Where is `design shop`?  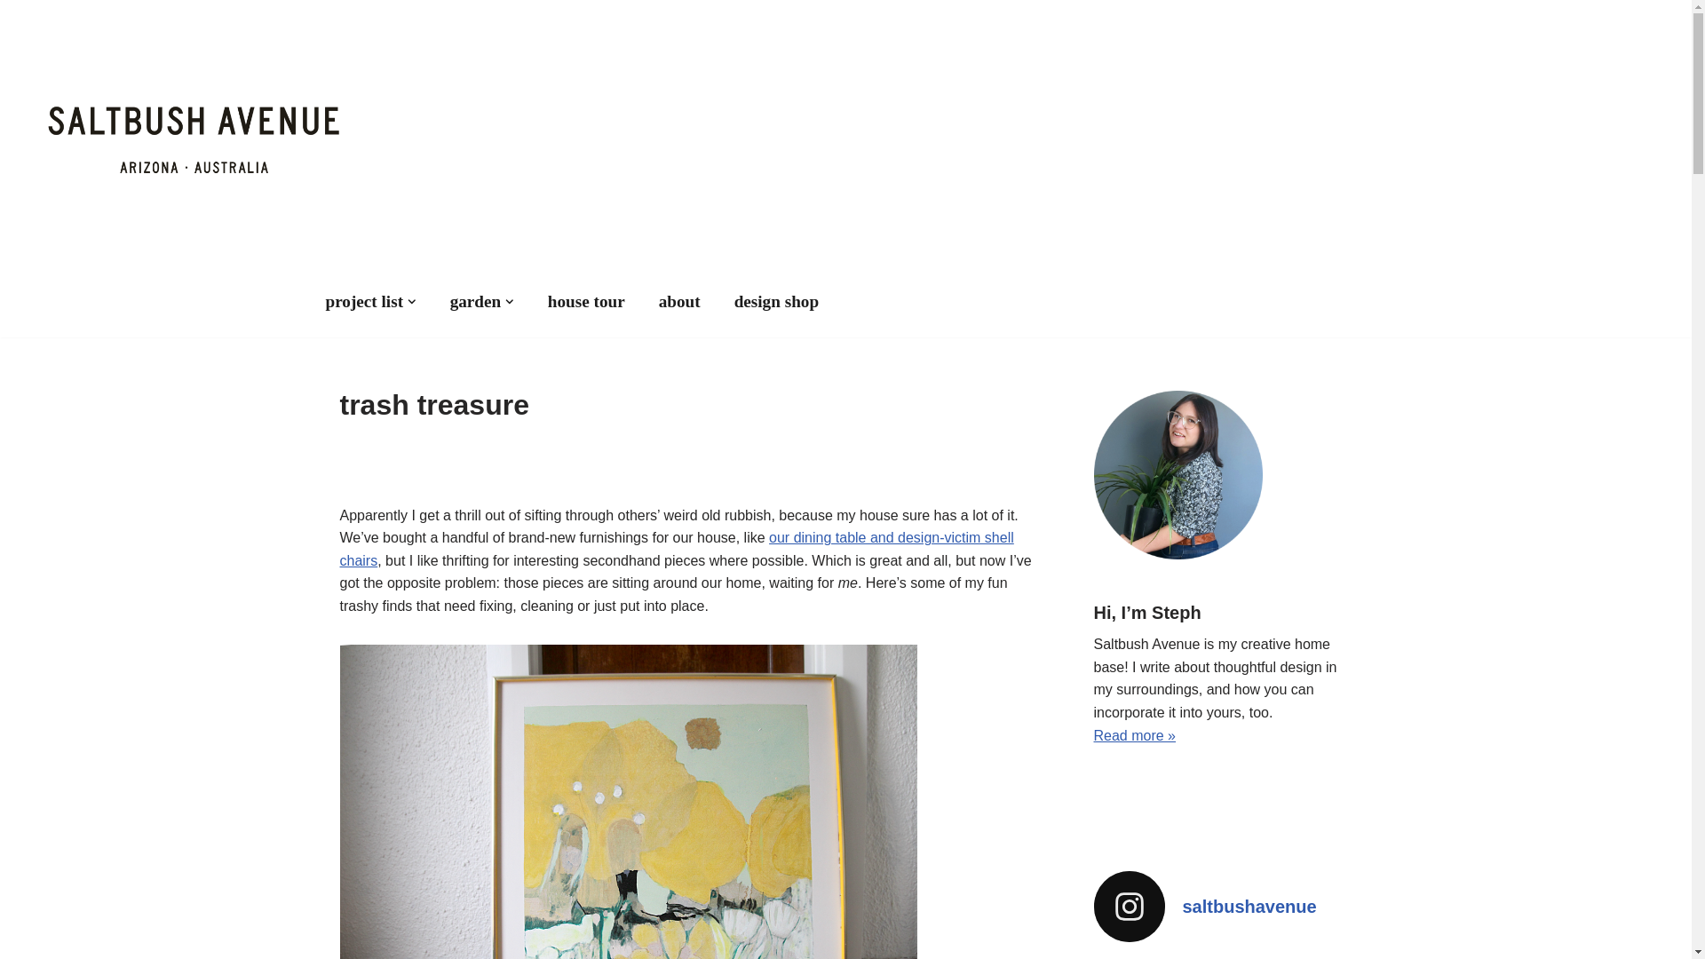 design shop is located at coordinates (776, 302).